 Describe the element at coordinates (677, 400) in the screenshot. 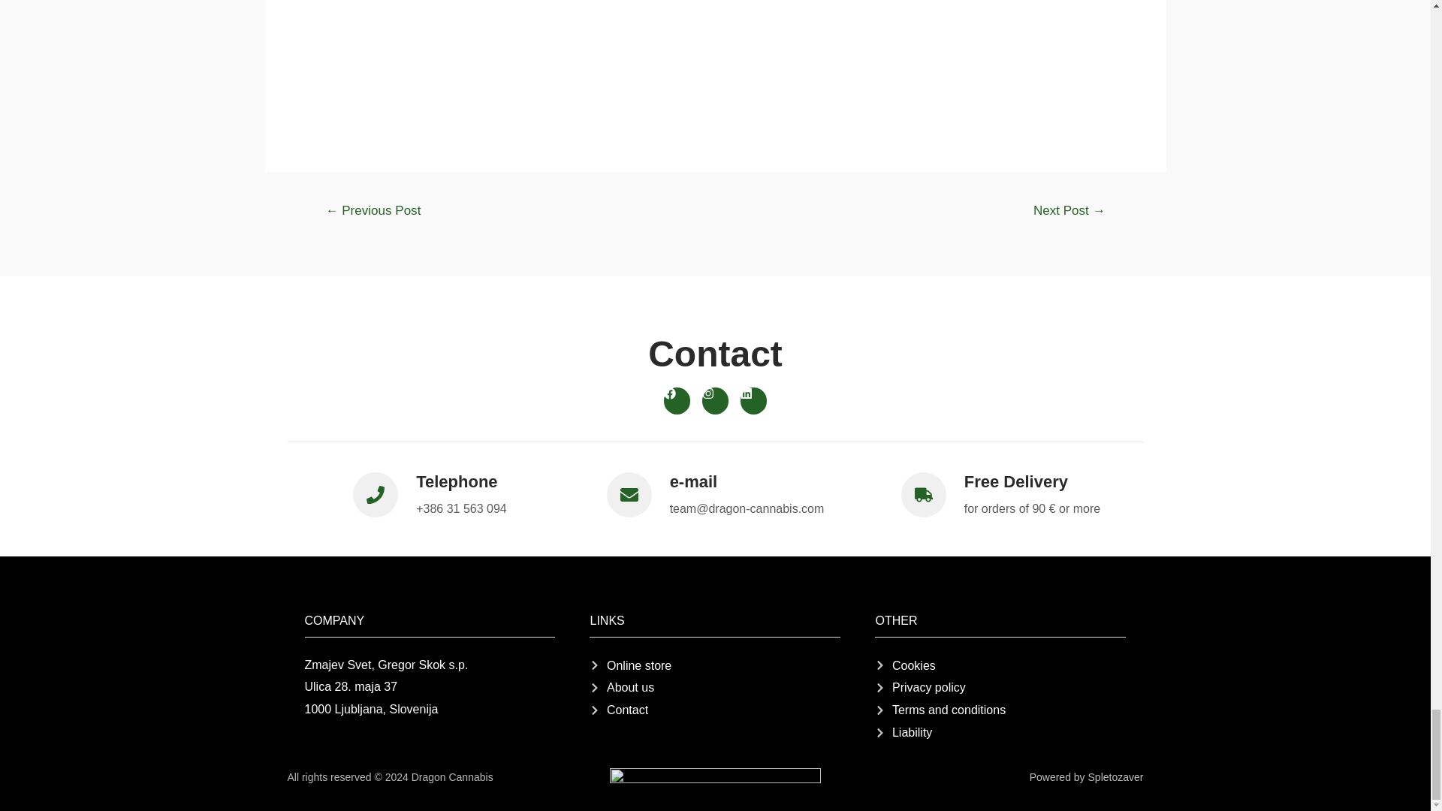

I see `Facebook` at that location.